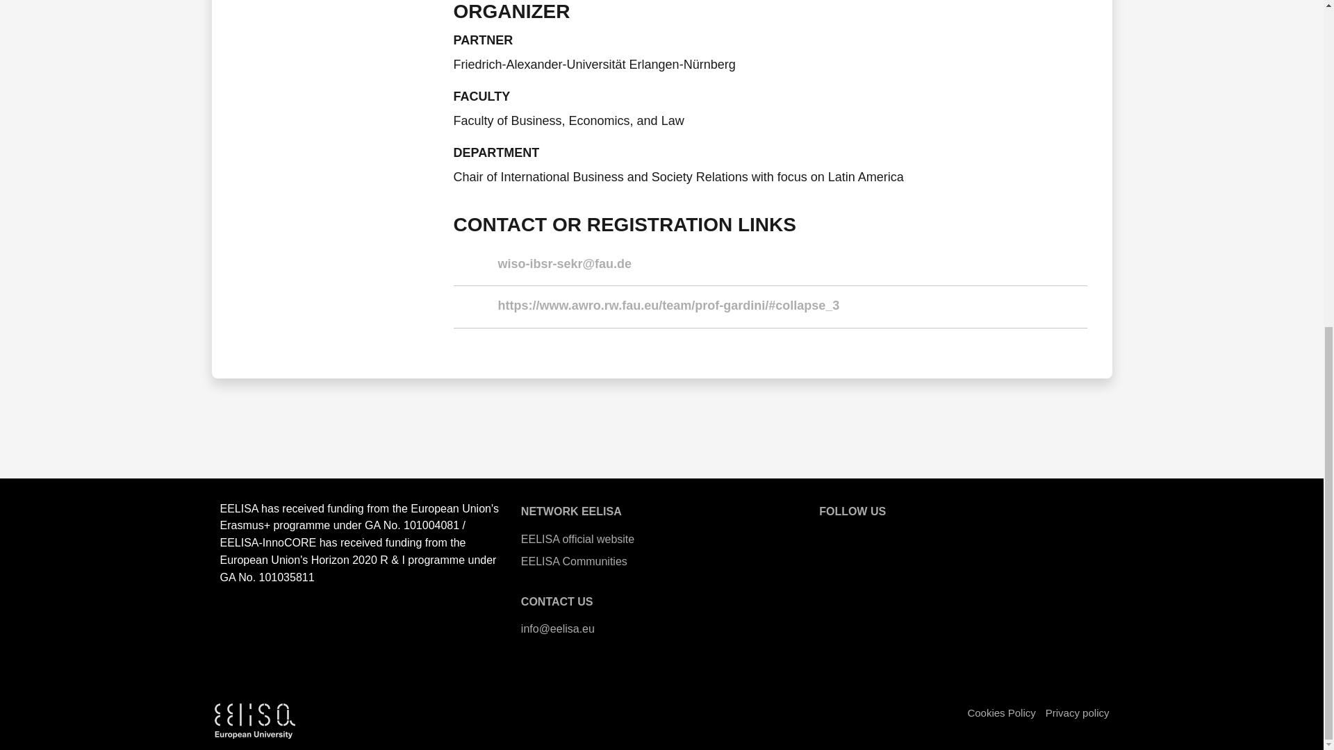 Image resolution: width=1334 pixels, height=750 pixels. I want to click on Privacy-Cookies, so click(1078, 712).